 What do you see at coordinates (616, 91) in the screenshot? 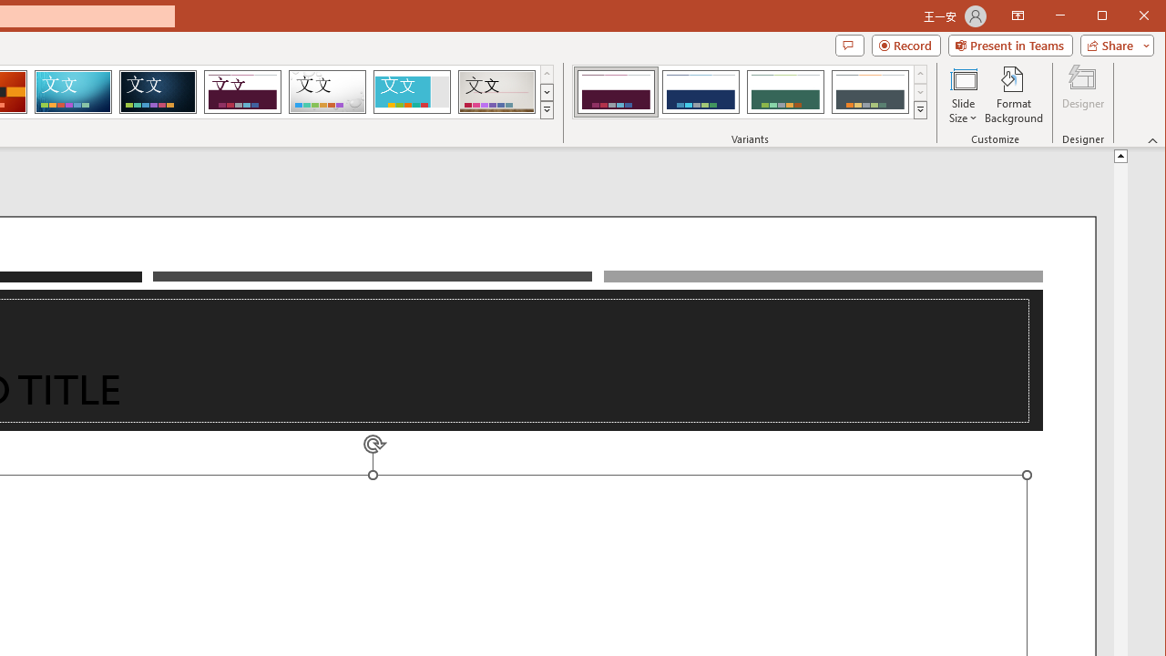
I see `Dividend Variant 1` at bounding box center [616, 91].